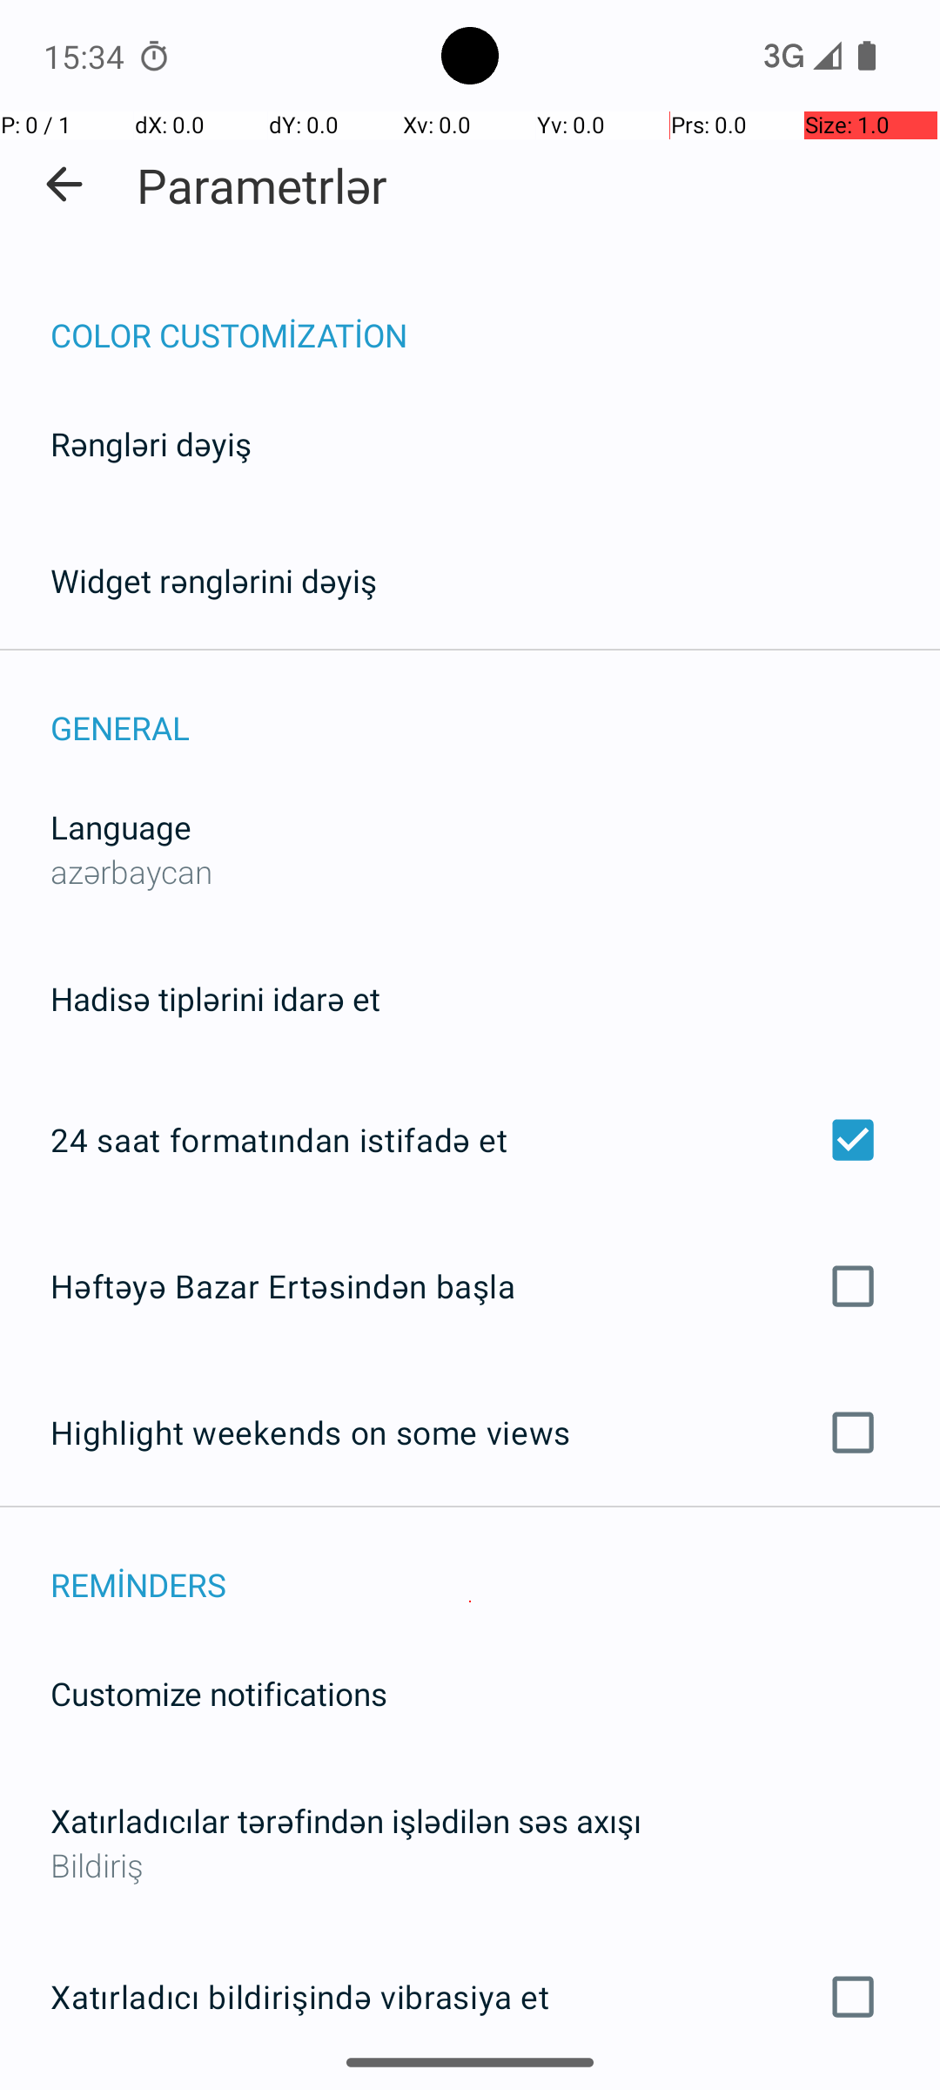 The height and width of the screenshot is (2090, 940). Describe the element at coordinates (151, 444) in the screenshot. I see `Rəngləri dəyiş` at that location.